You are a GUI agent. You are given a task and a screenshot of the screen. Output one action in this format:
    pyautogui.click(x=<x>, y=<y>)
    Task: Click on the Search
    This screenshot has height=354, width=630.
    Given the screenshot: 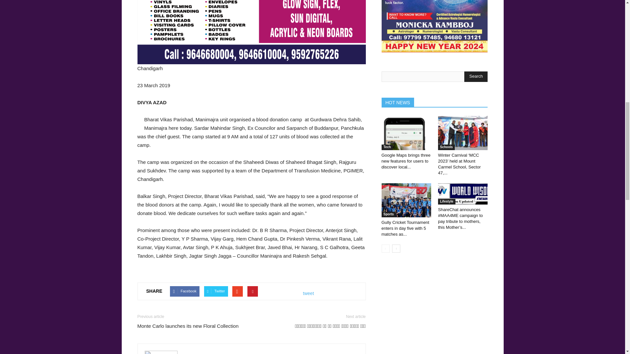 What is the action you would take?
    pyautogui.click(x=476, y=77)
    